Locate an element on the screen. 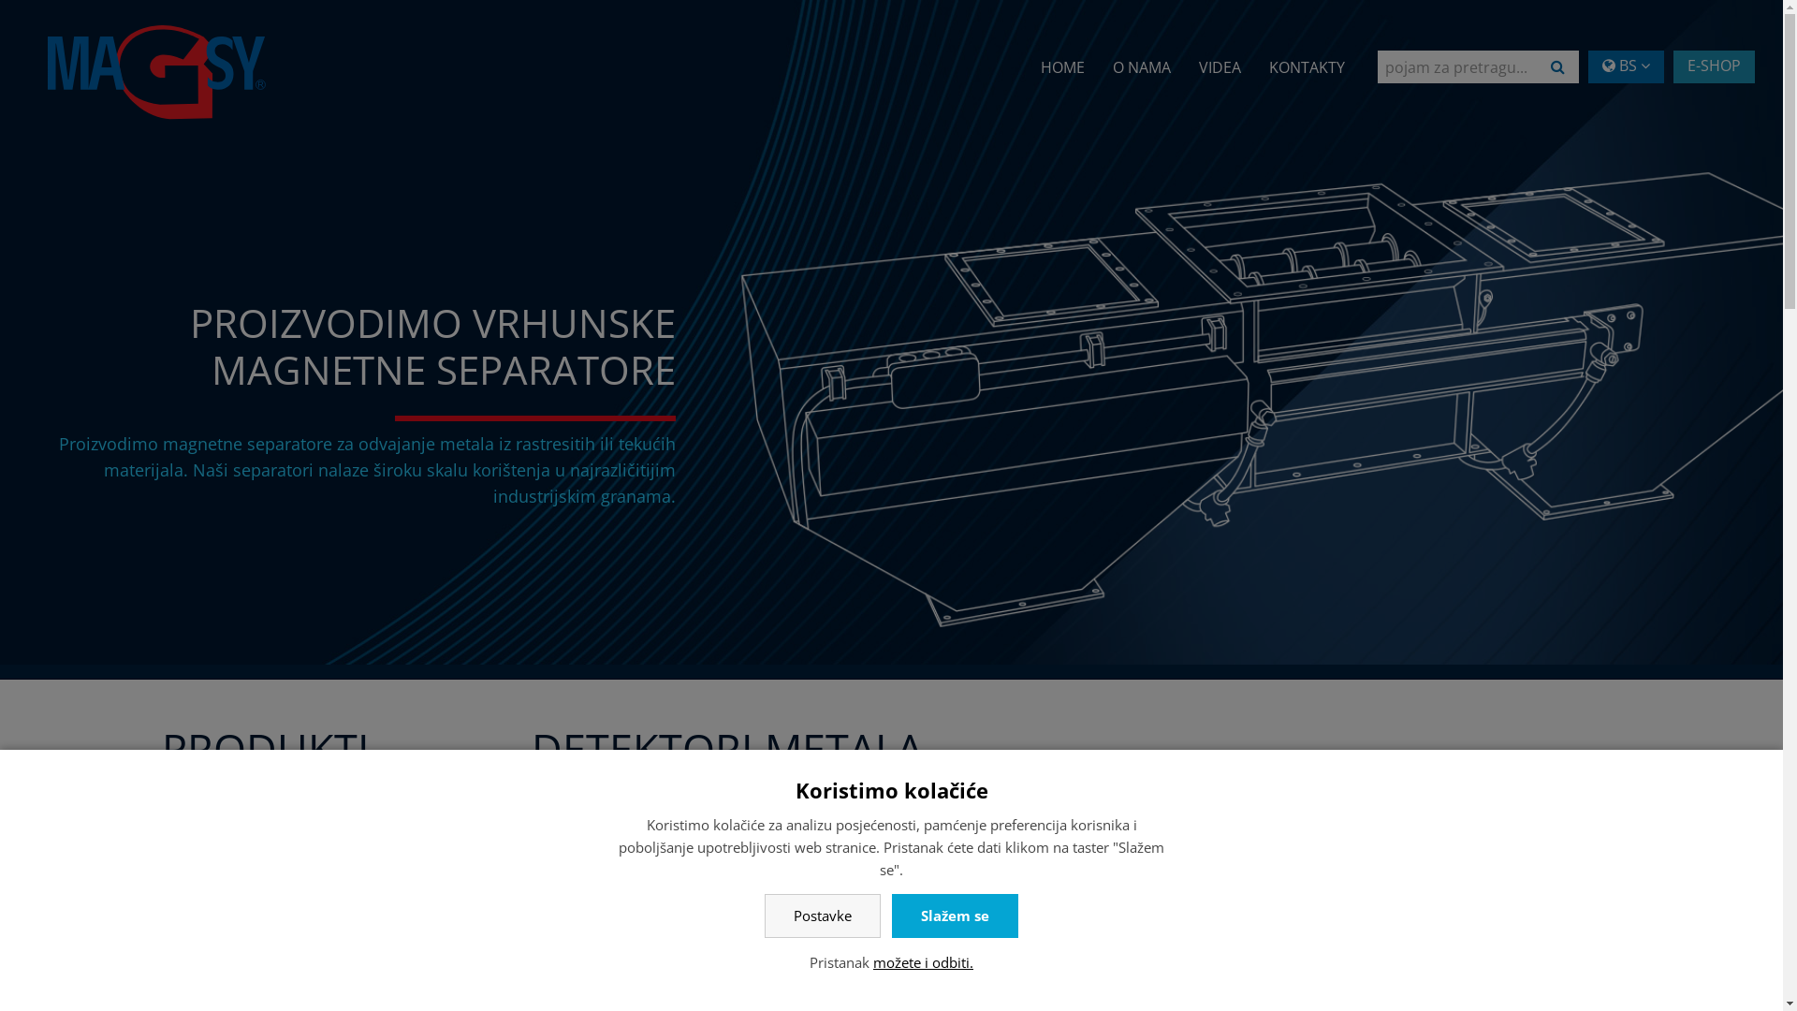 The height and width of the screenshot is (1011, 1797). O NAMA is located at coordinates (1142, 45).